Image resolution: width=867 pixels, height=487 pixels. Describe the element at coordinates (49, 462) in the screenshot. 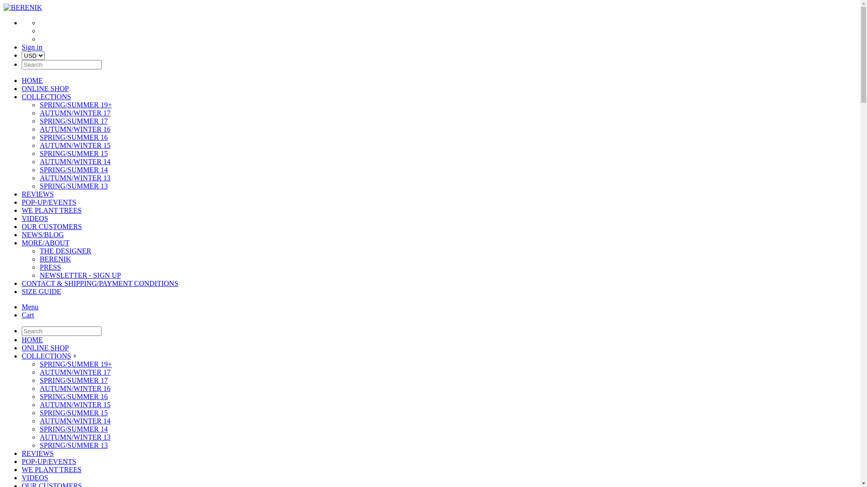

I see `POP-UP/EVENTS` at that location.